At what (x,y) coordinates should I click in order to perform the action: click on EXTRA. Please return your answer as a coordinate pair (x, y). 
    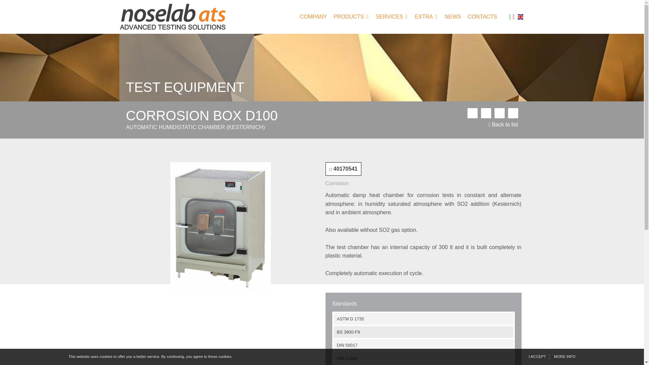
    Looking at the image, I should click on (424, 16).